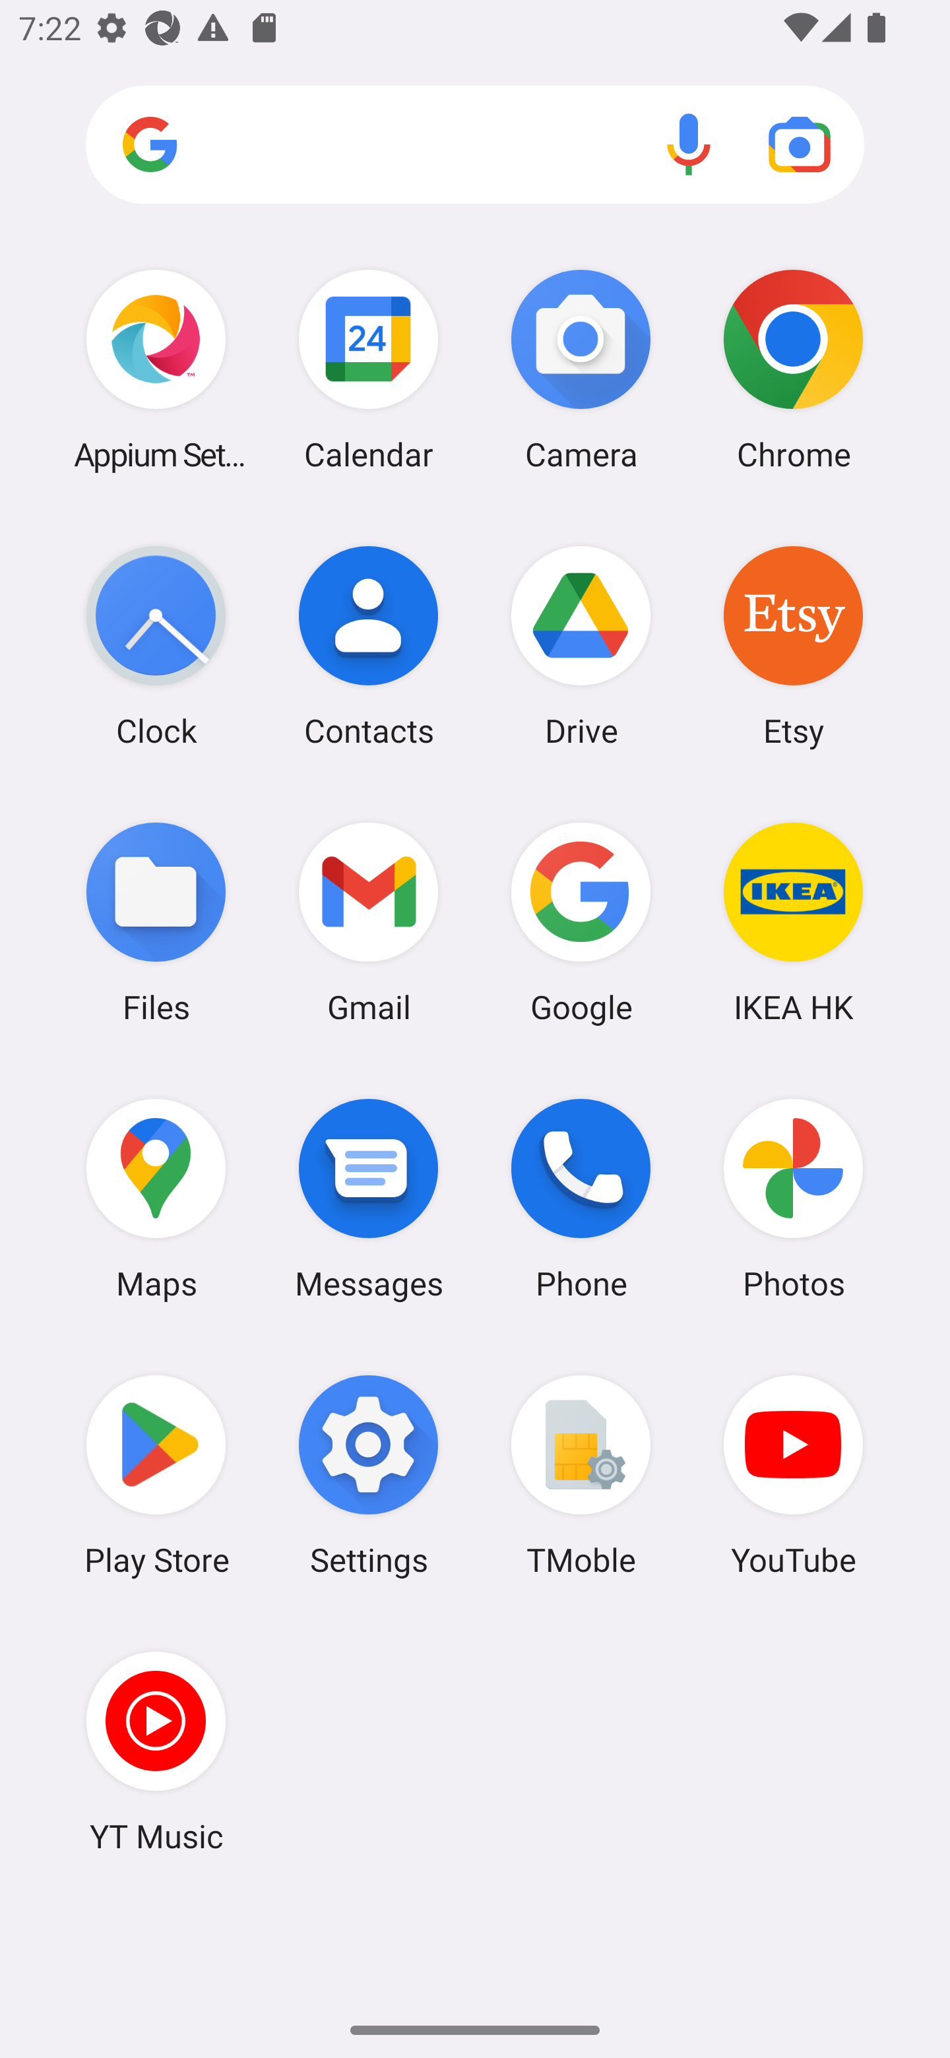 This screenshot has height=2058, width=950. I want to click on Voice search, so click(689, 144).